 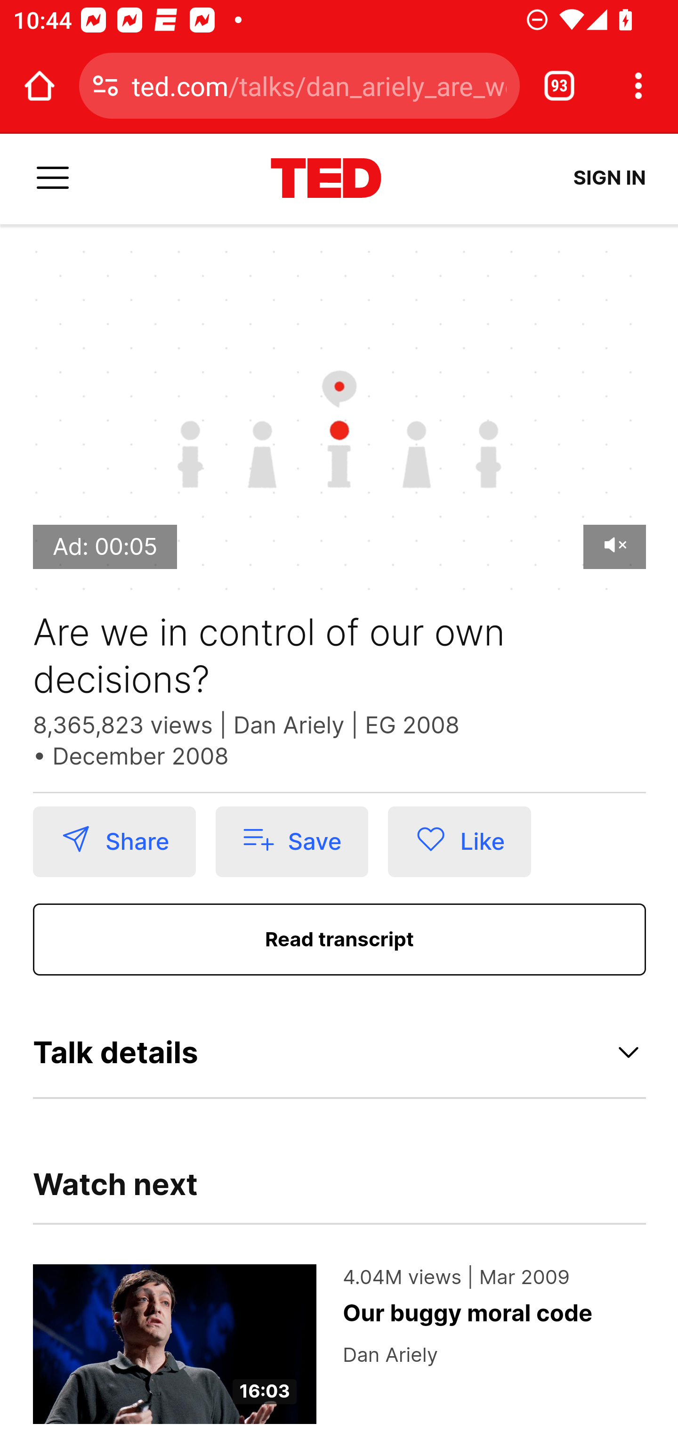 I want to click on Play Video, so click(x=340, y=424).